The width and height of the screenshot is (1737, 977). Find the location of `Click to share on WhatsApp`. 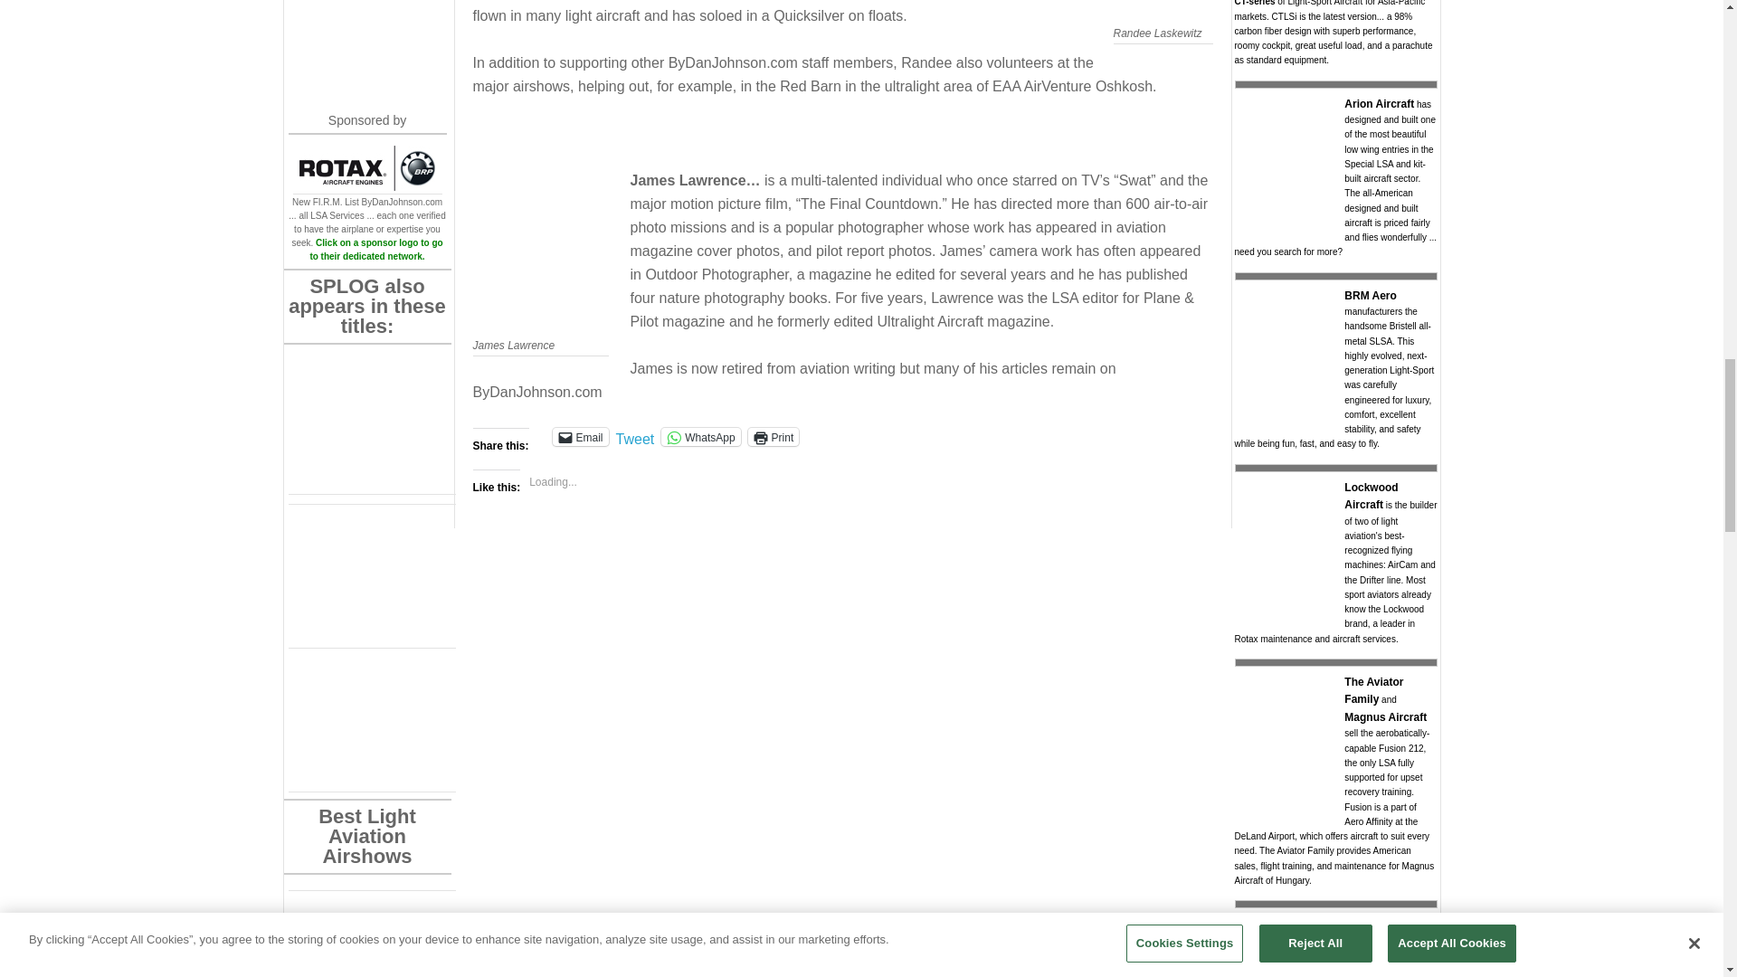

Click to share on WhatsApp is located at coordinates (700, 436).